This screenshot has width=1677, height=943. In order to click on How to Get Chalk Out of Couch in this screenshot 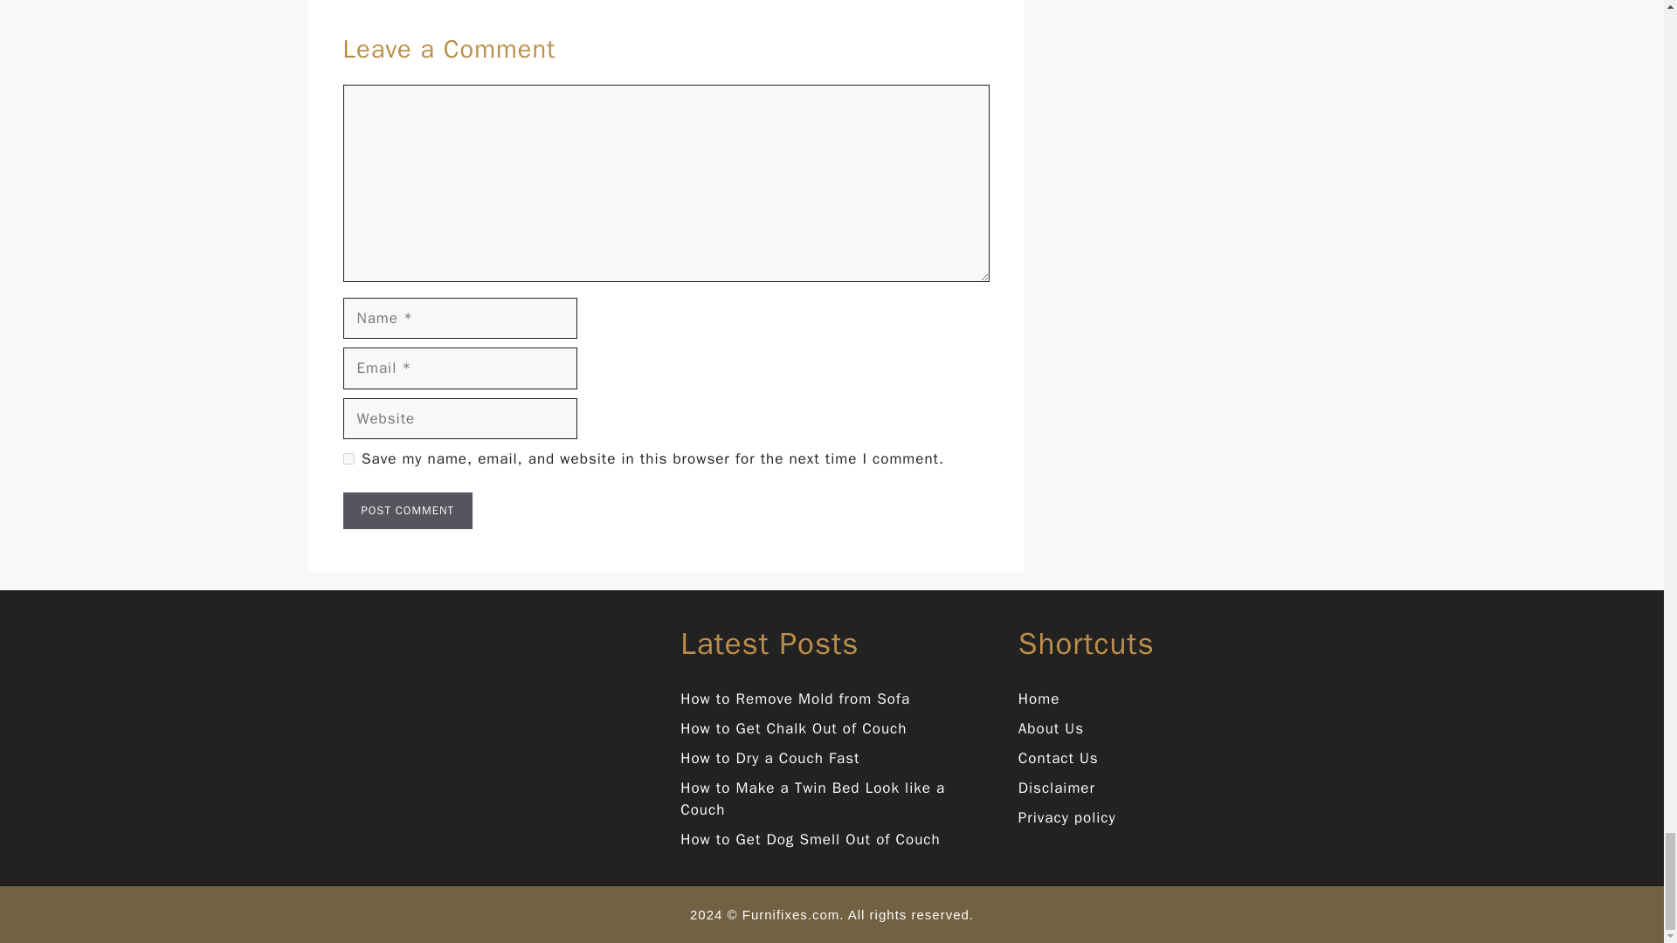, I will do `click(793, 728)`.